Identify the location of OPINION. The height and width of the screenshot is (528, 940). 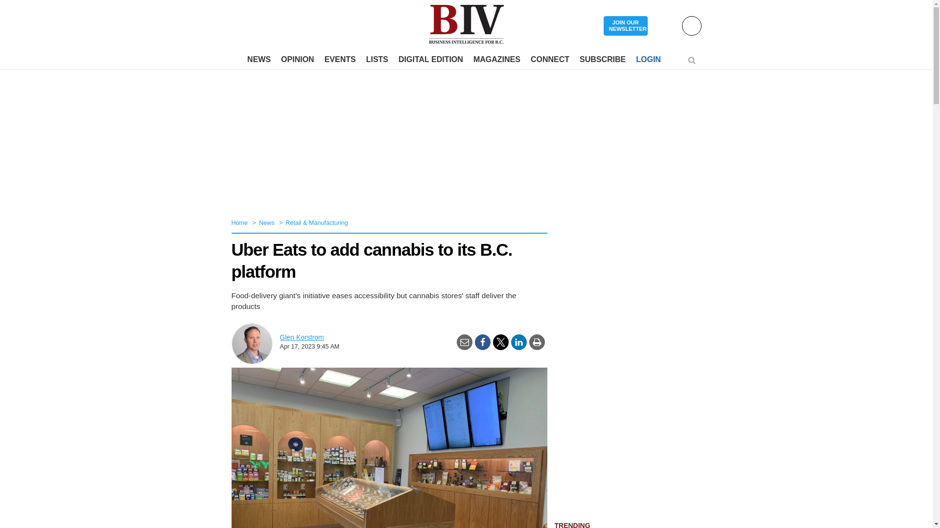
(298, 60).